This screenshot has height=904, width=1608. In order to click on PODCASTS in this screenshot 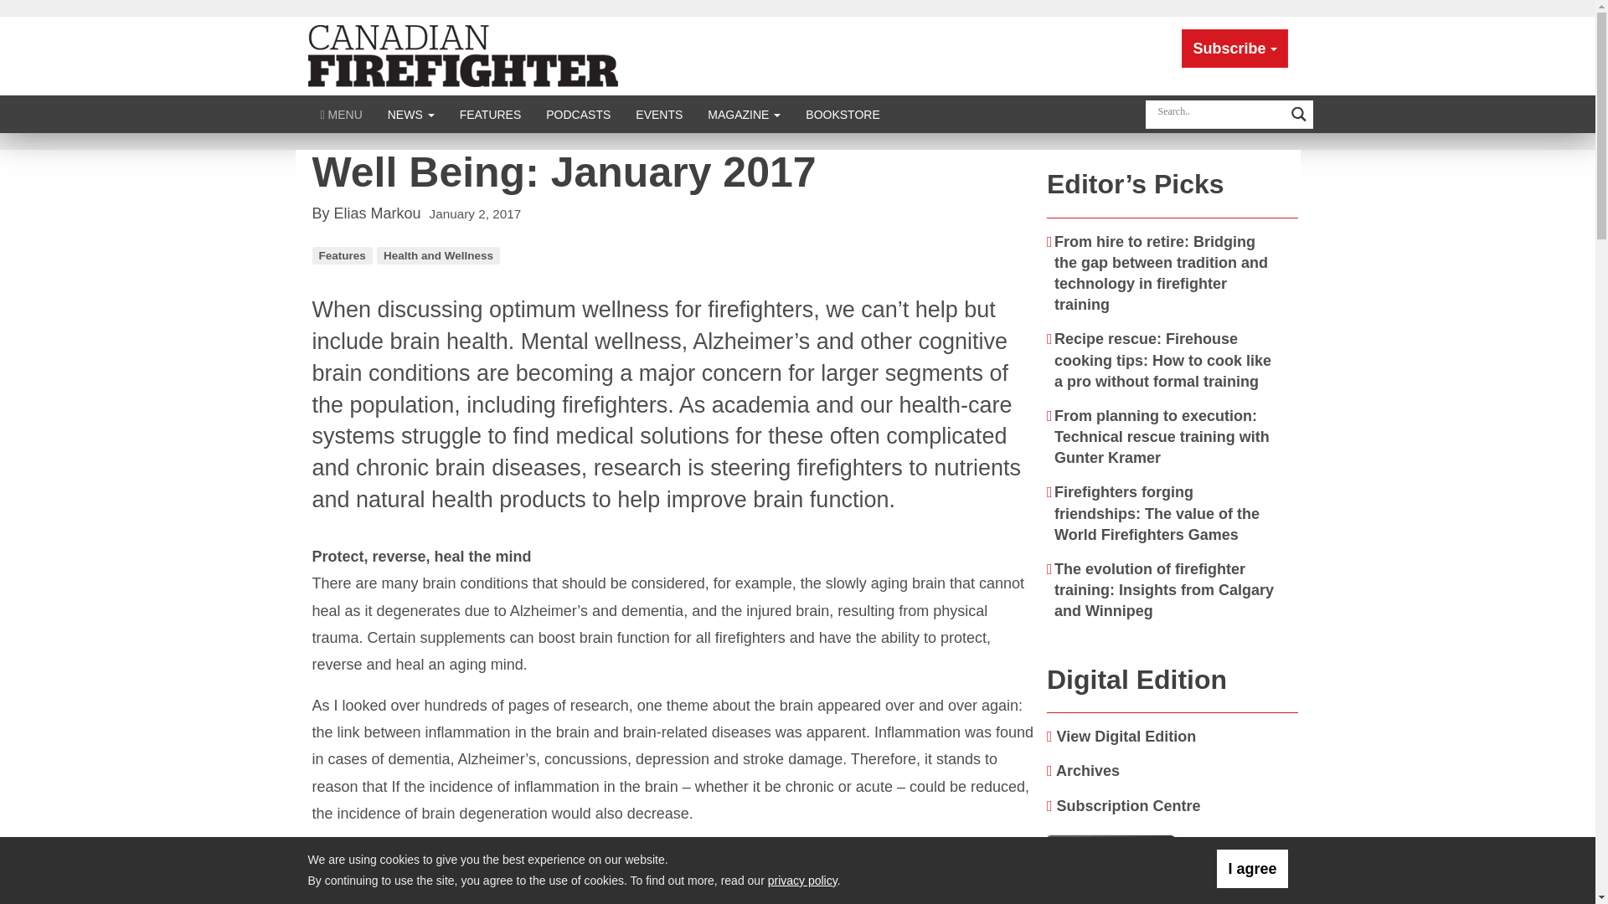, I will do `click(578, 114)`.